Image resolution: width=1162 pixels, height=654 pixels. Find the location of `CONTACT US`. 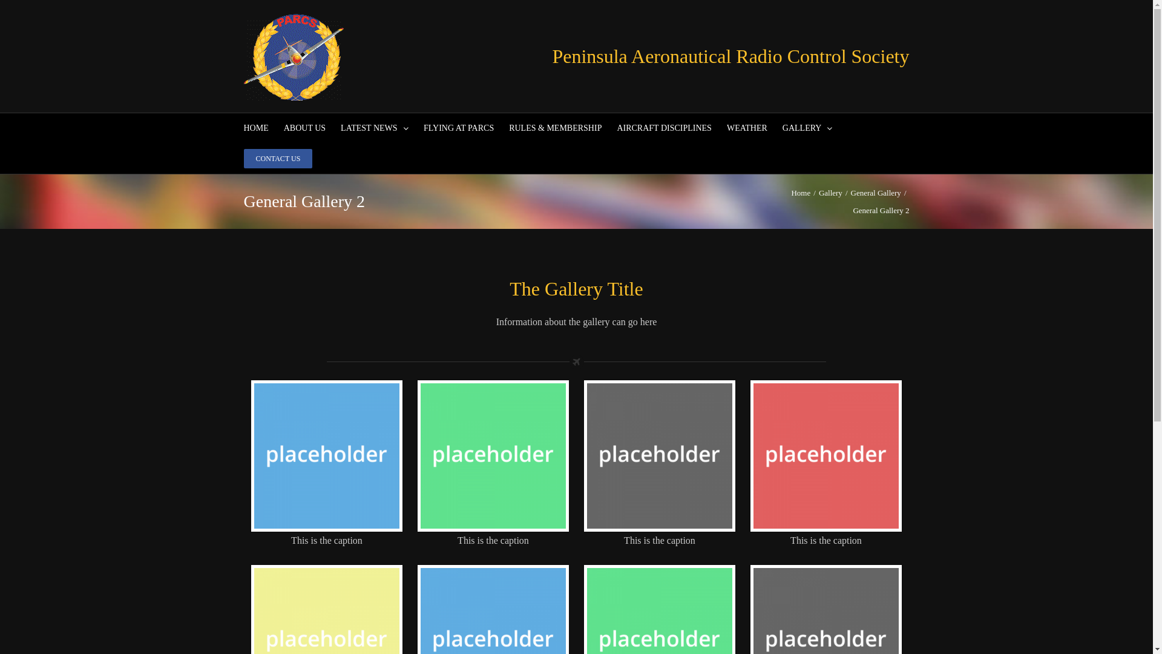

CONTACT US is located at coordinates (278, 159).